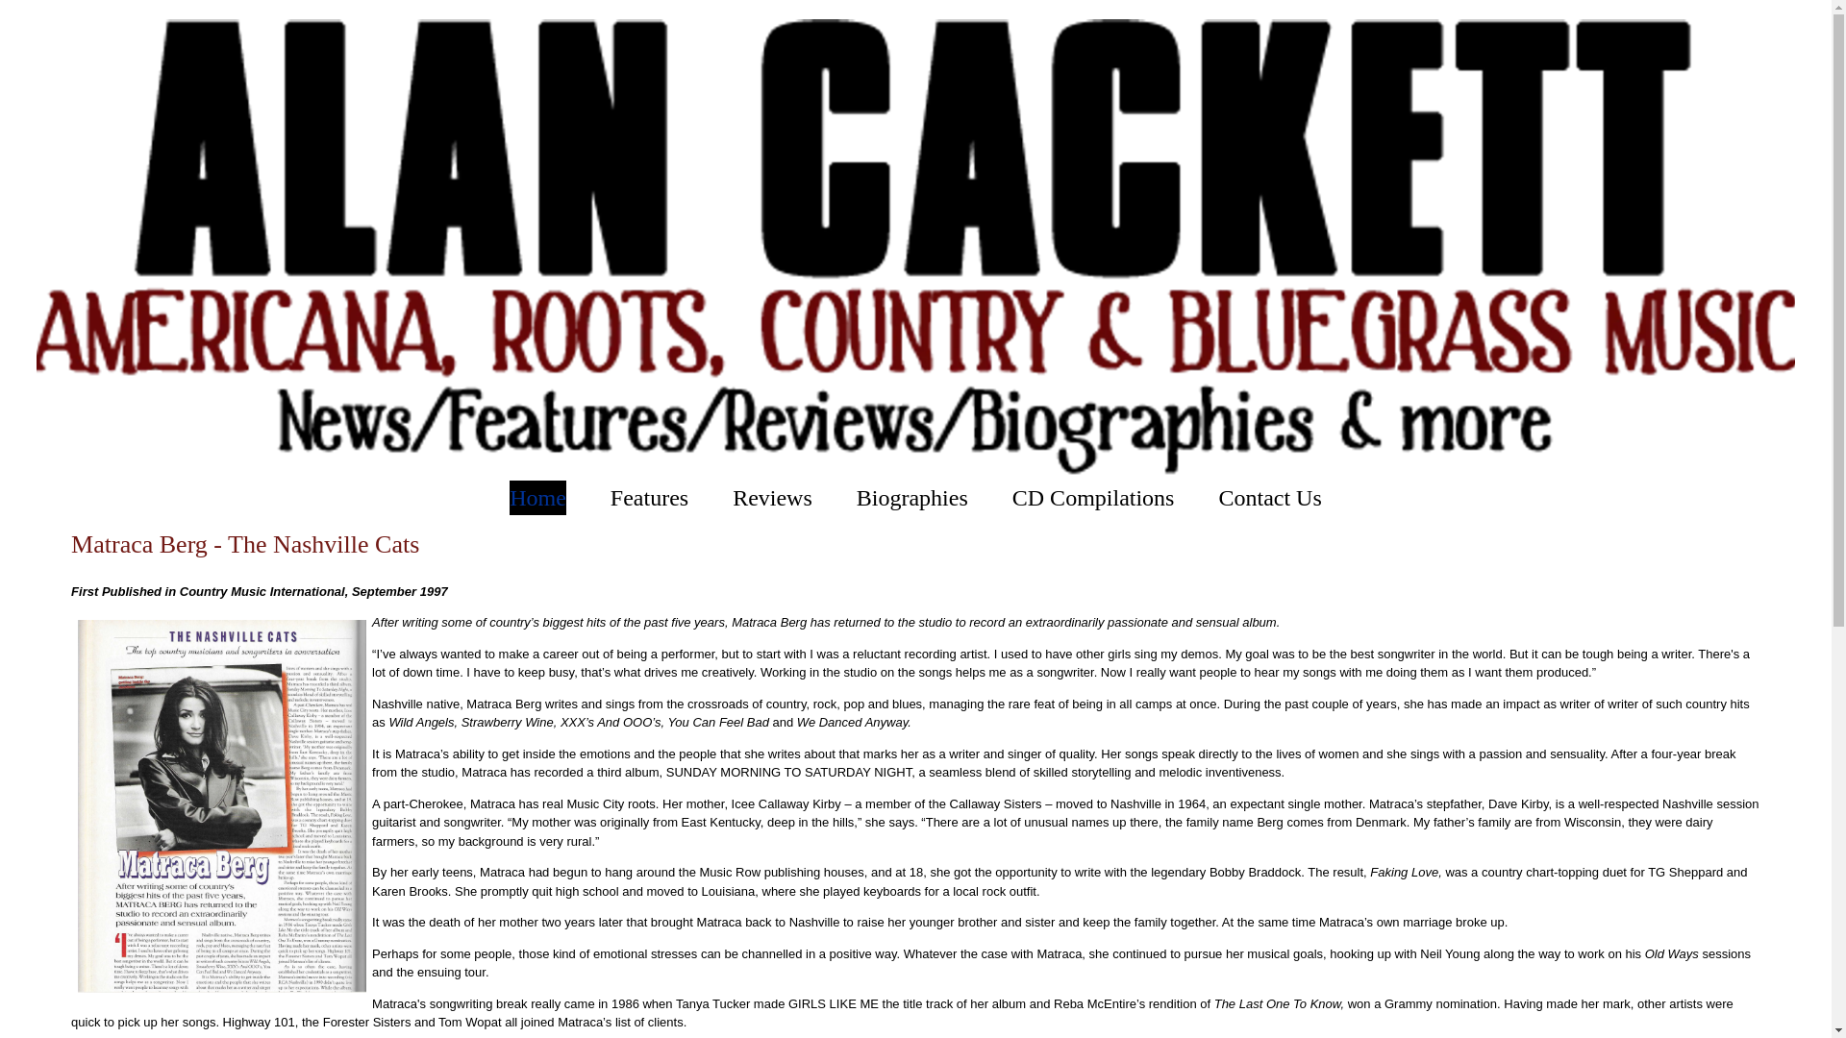 This screenshot has width=1846, height=1038. I want to click on Home, so click(537, 498).